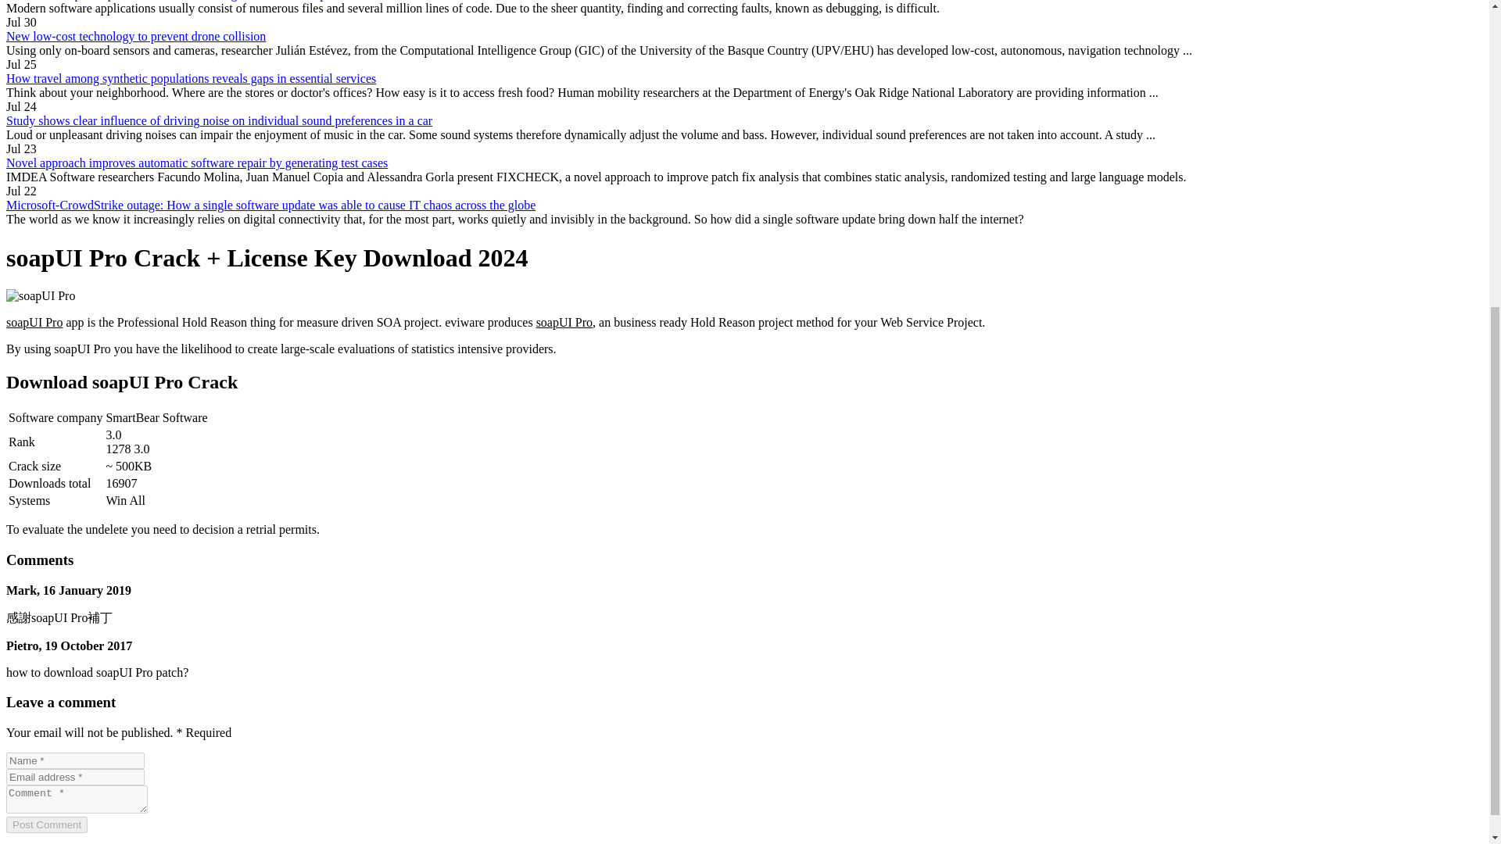 Image resolution: width=1501 pixels, height=844 pixels. Describe the element at coordinates (135, 36) in the screenshot. I see `New low-cost technology to prevent drone collision` at that location.